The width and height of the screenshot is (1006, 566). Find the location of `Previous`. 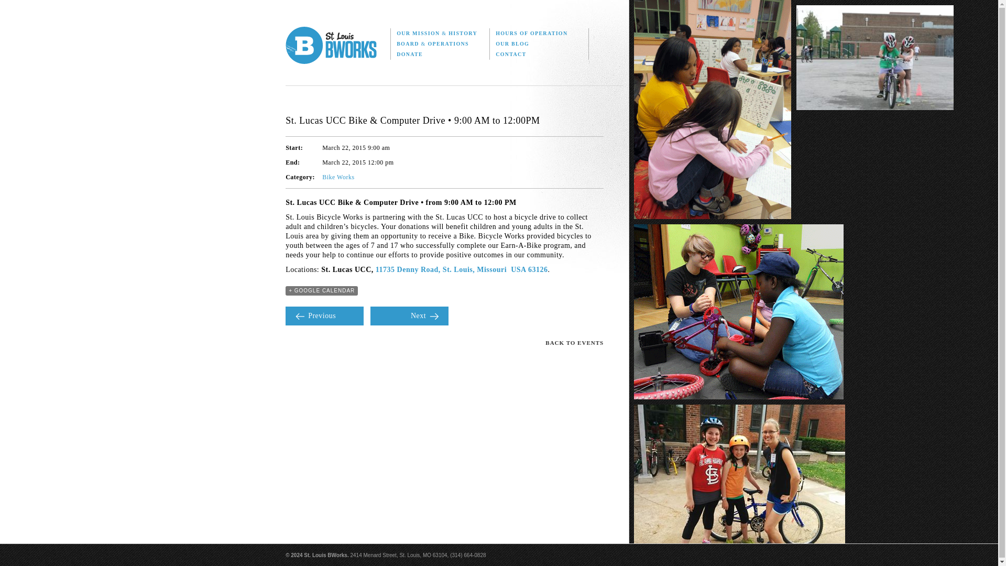

Previous is located at coordinates (324, 316).